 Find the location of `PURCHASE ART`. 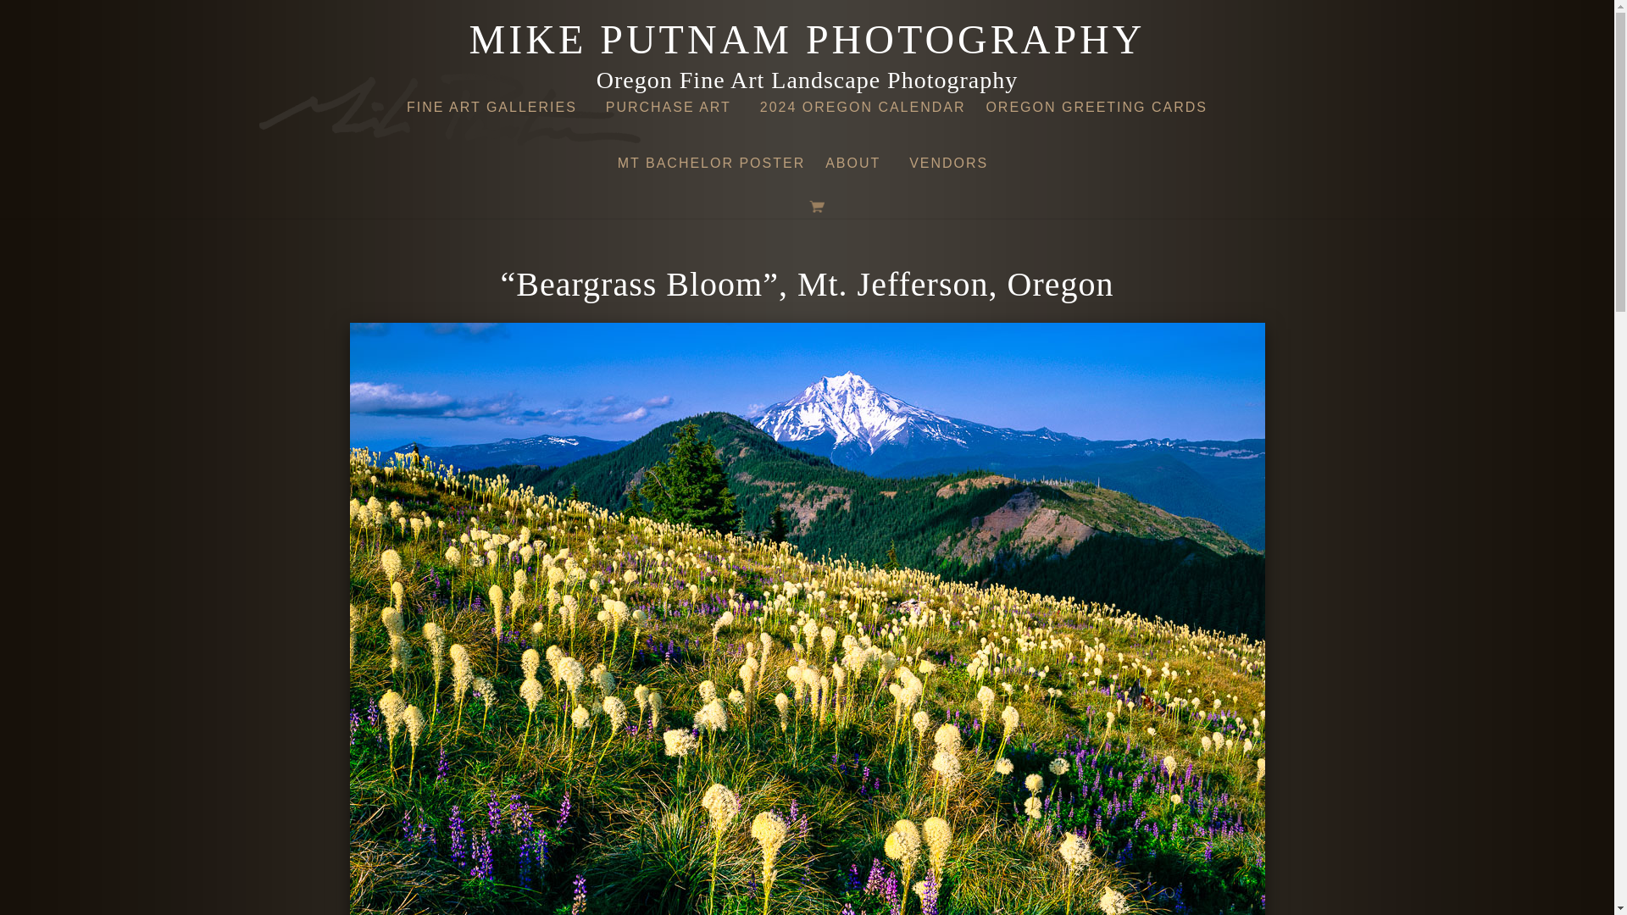

PURCHASE ART is located at coordinates (673, 113).